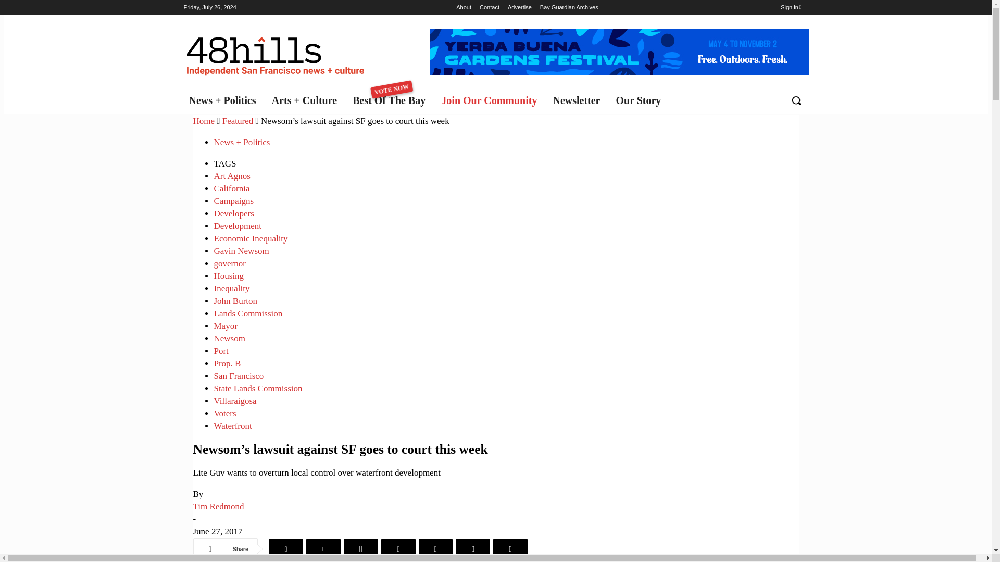  Describe the element at coordinates (569, 7) in the screenshot. I see `Sign in` at that location.